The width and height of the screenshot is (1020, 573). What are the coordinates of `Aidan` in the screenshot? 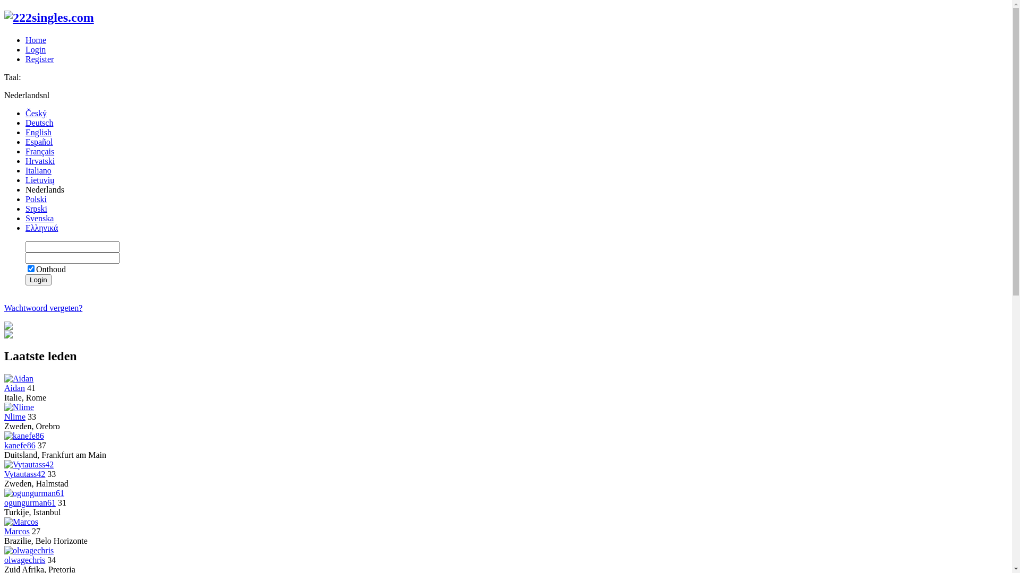 It's located at (15, 388).